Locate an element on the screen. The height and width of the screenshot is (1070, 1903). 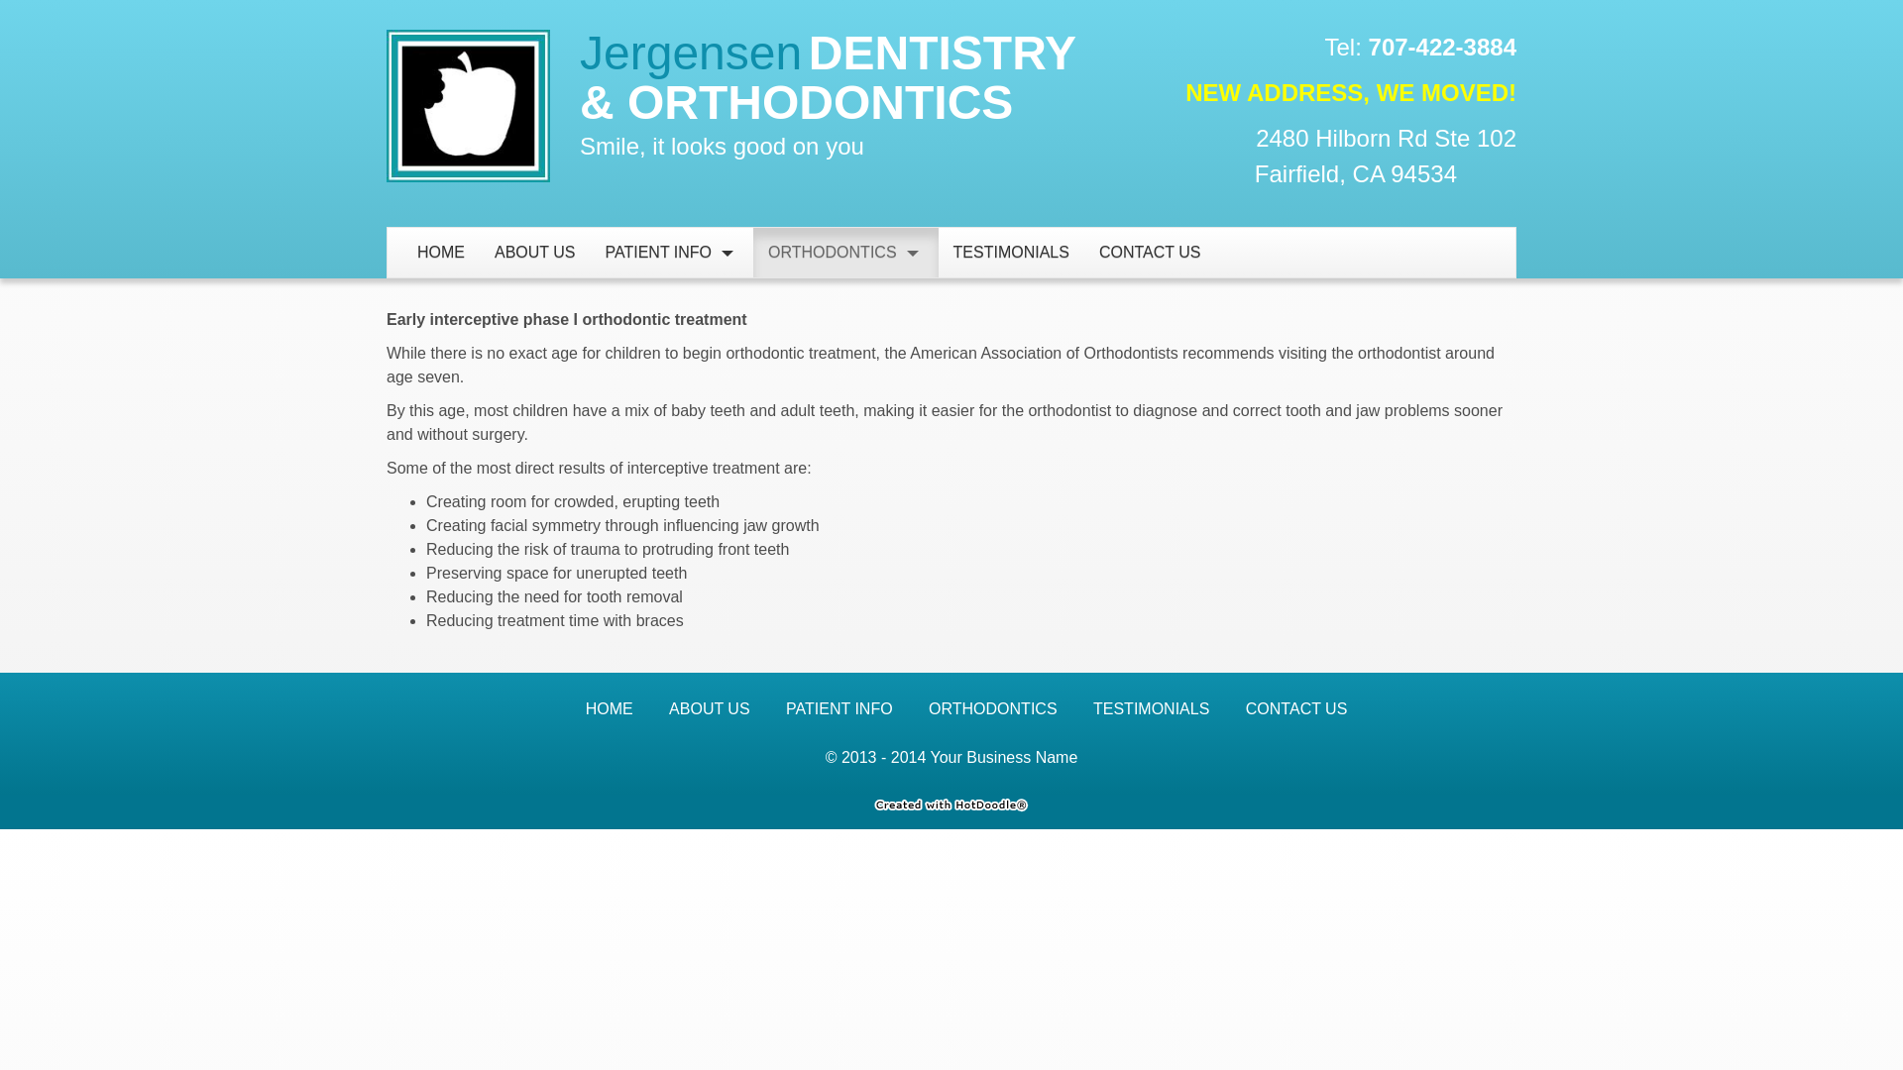
PATIENT INFO is located at coordinates (650, 252).